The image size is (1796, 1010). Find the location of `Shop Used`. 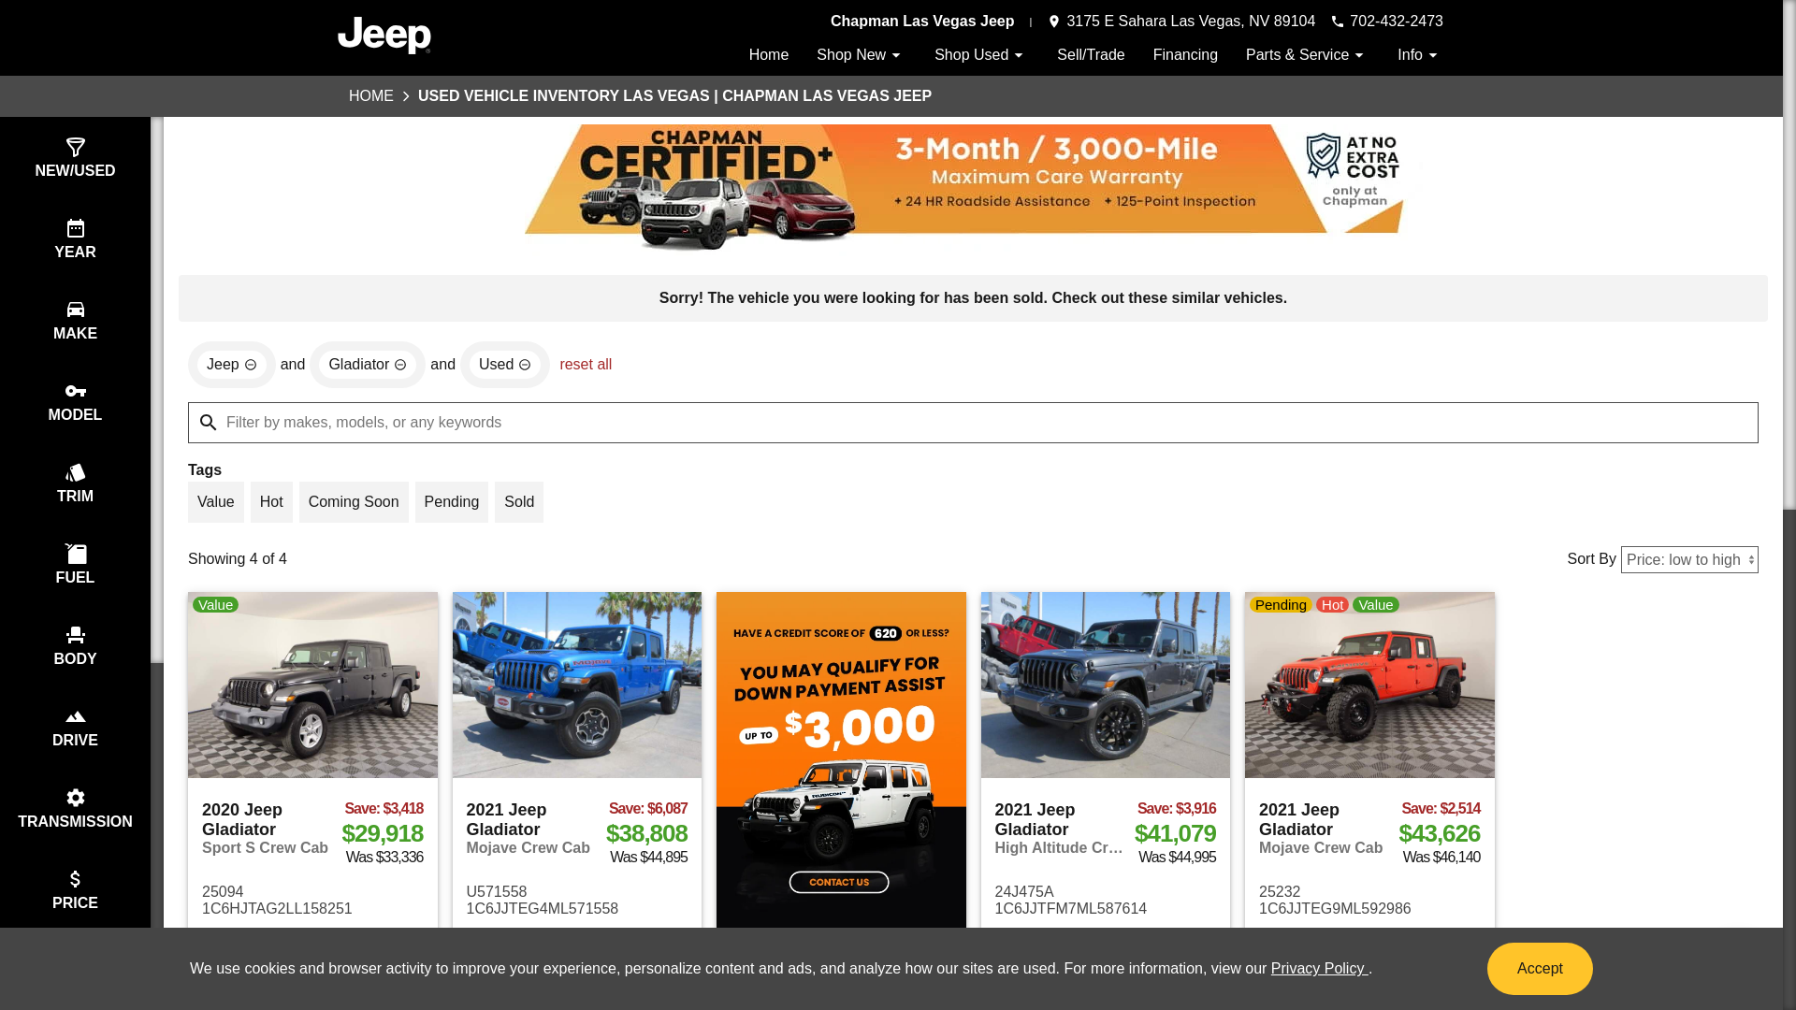

Shop Used is located at coordinates (981, 54).